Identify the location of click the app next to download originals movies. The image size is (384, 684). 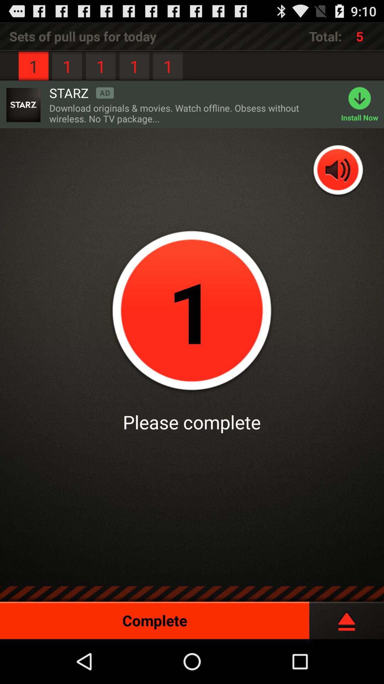
(363, 105).